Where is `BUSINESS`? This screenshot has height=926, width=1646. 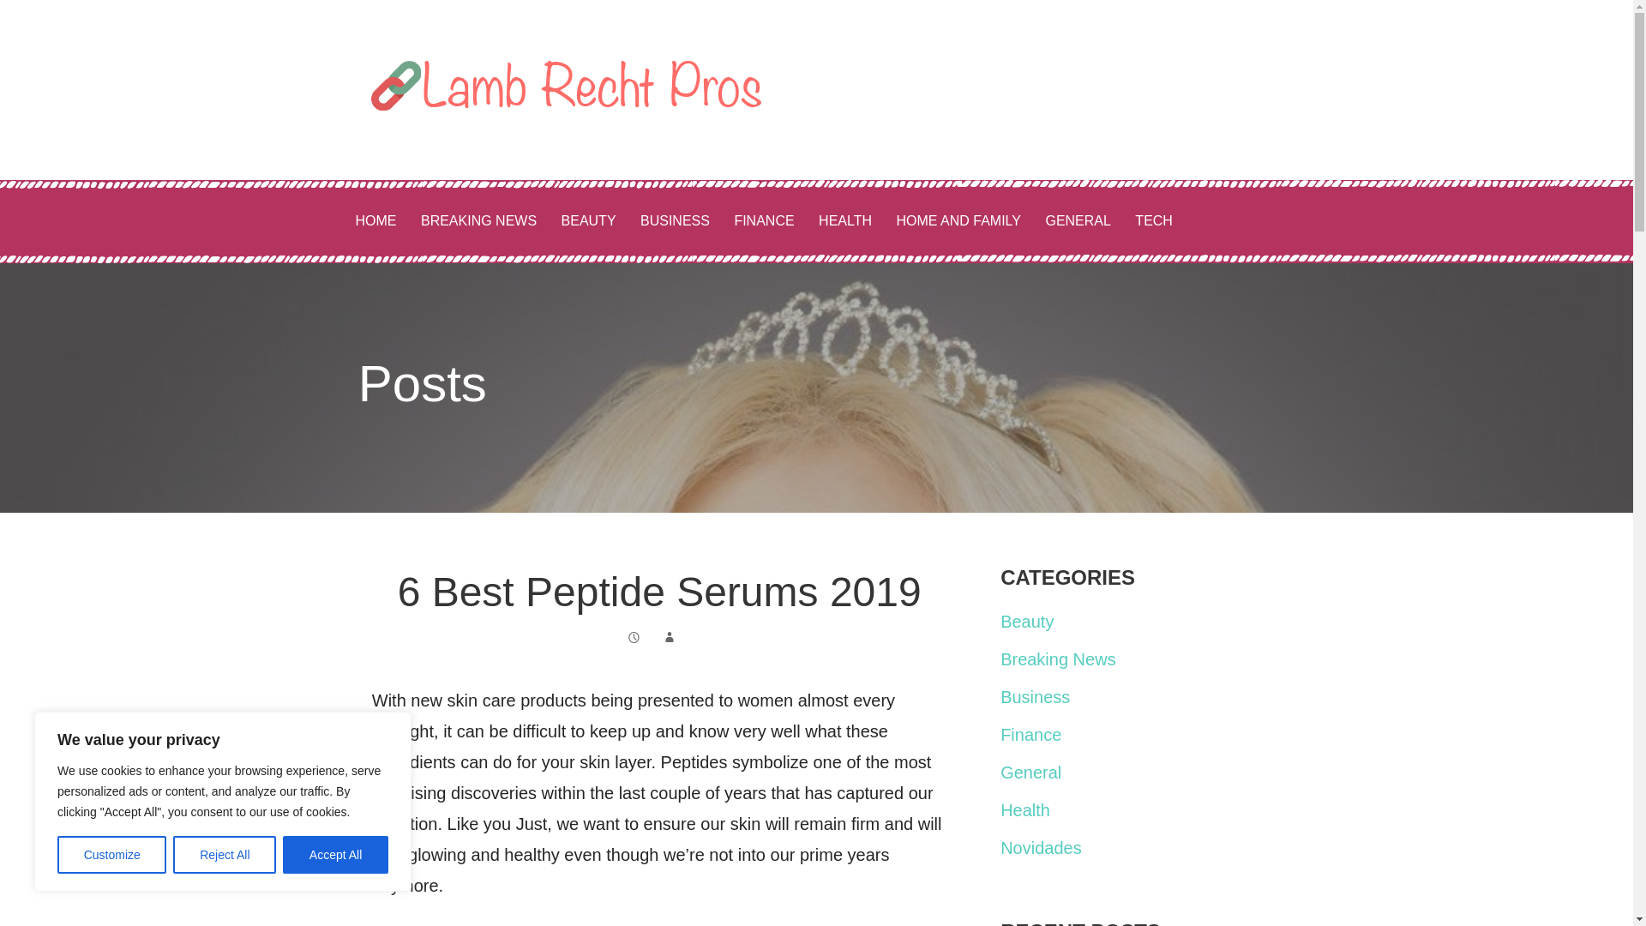 BUSINESS is located at coordinates (676, 221).